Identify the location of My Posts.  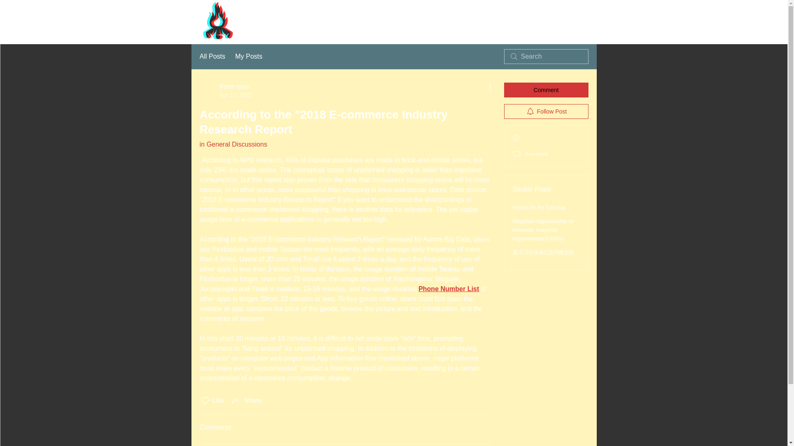
(448, 289).